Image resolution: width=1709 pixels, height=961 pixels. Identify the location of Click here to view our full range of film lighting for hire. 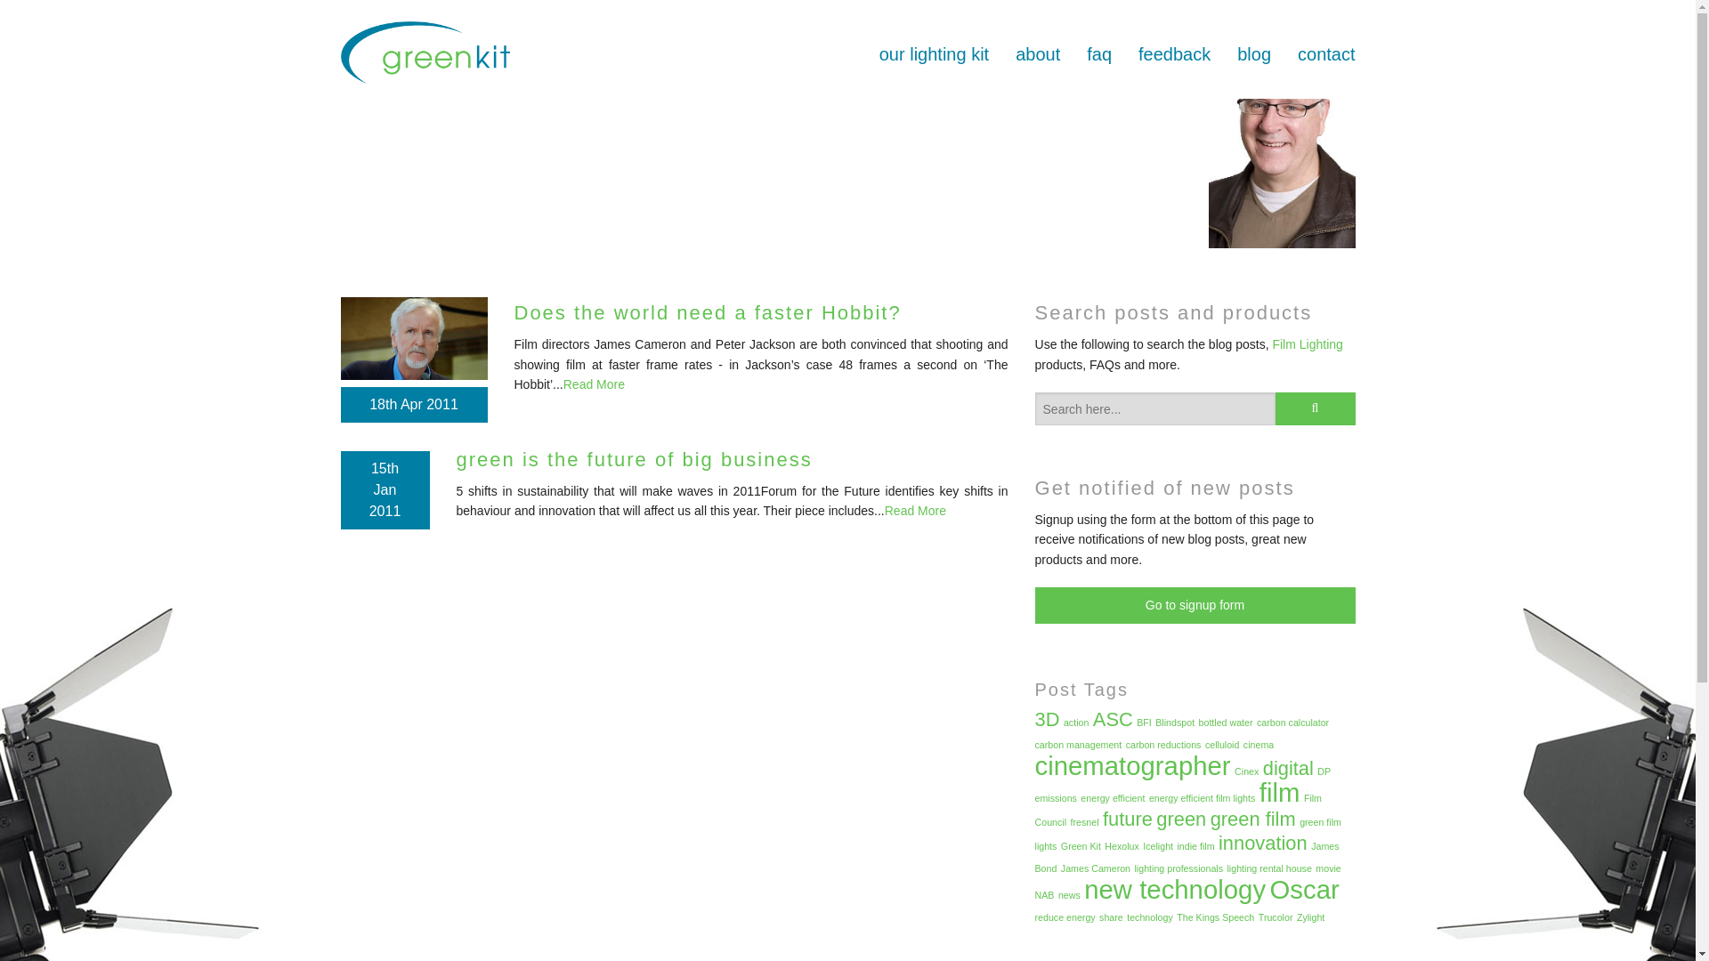
(1307, 344).